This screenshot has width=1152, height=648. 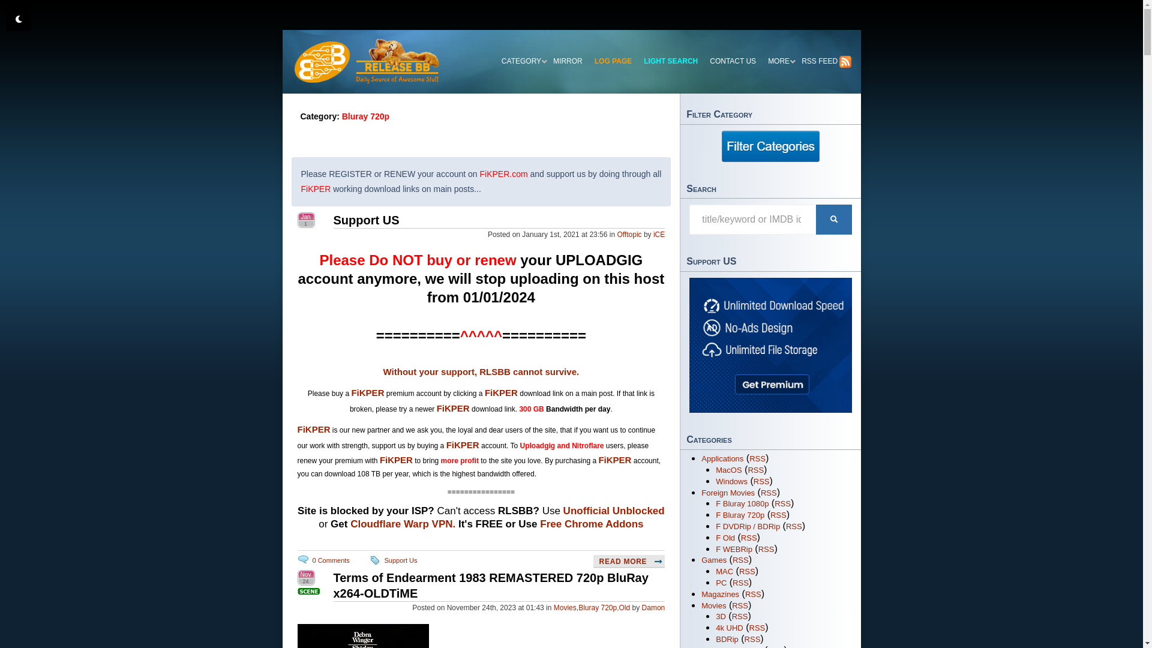 I want to click on FiKPER, so click(x=502, y=392).